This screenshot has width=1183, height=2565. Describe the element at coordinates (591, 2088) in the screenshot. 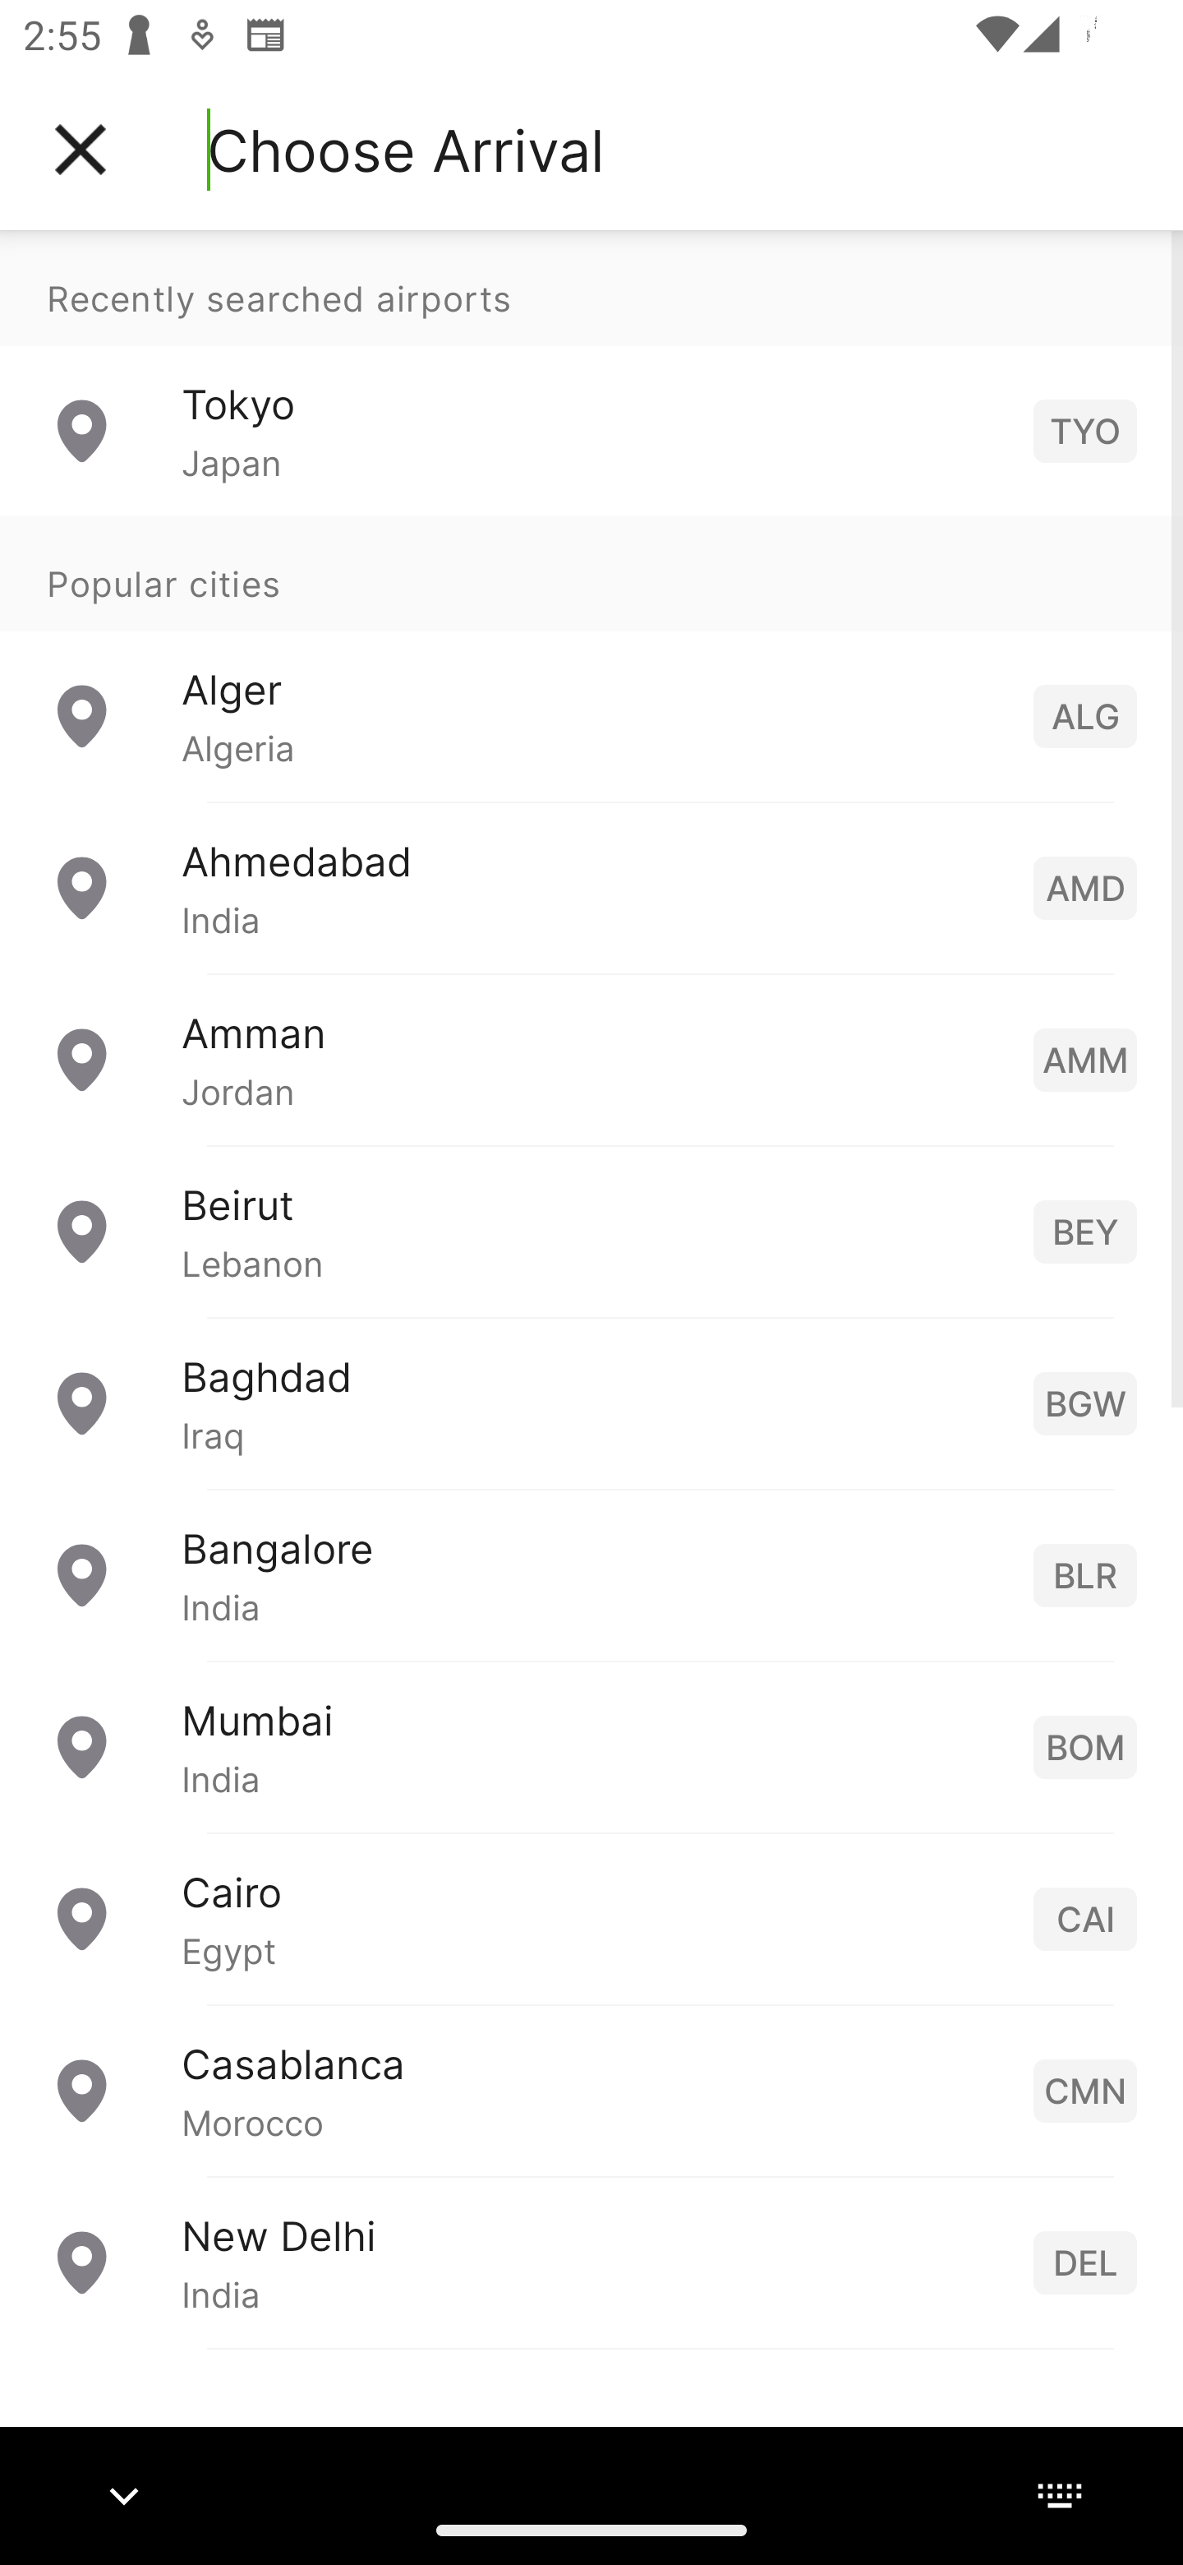

I see `Casablanca Morocco CMN` at that location.